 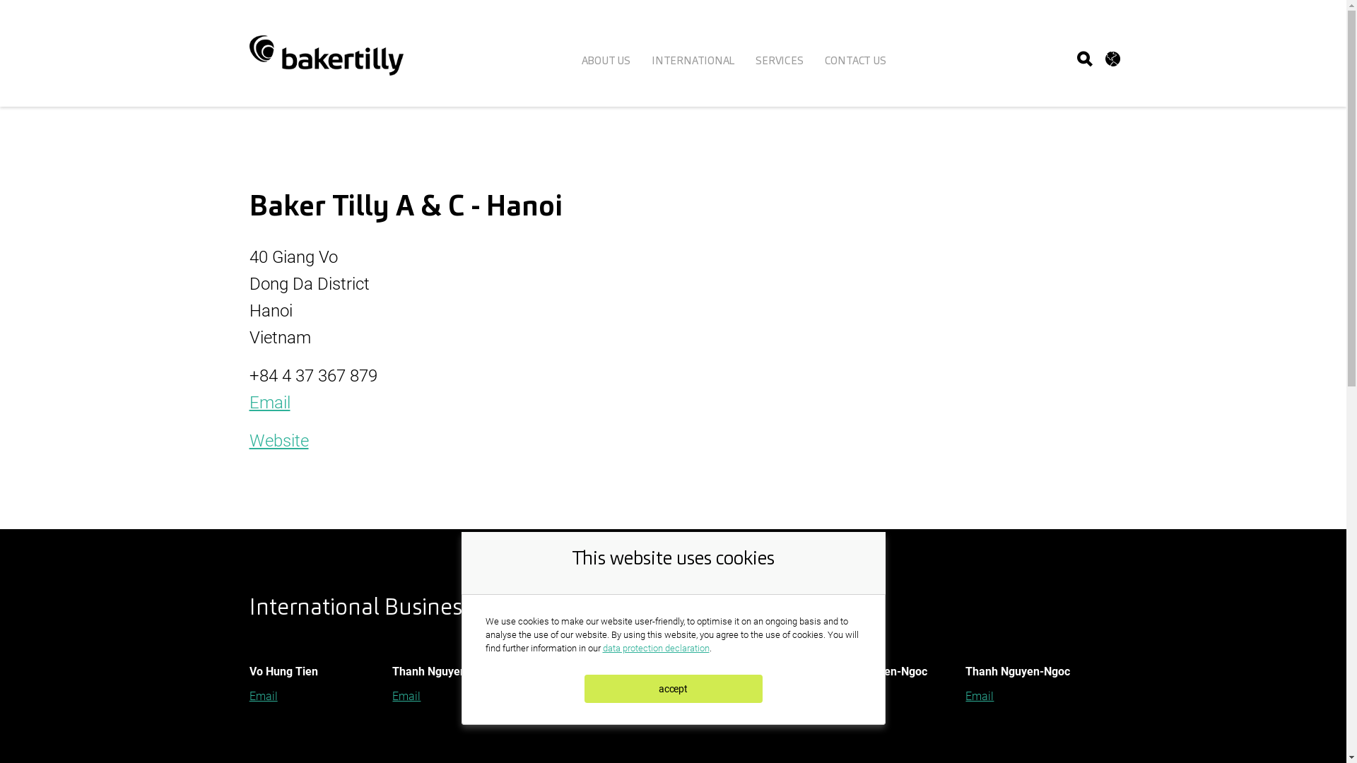 What do you see at coordinates (406, 697) in the screenshot?
I see `Email` at bounding box center [406, 697].